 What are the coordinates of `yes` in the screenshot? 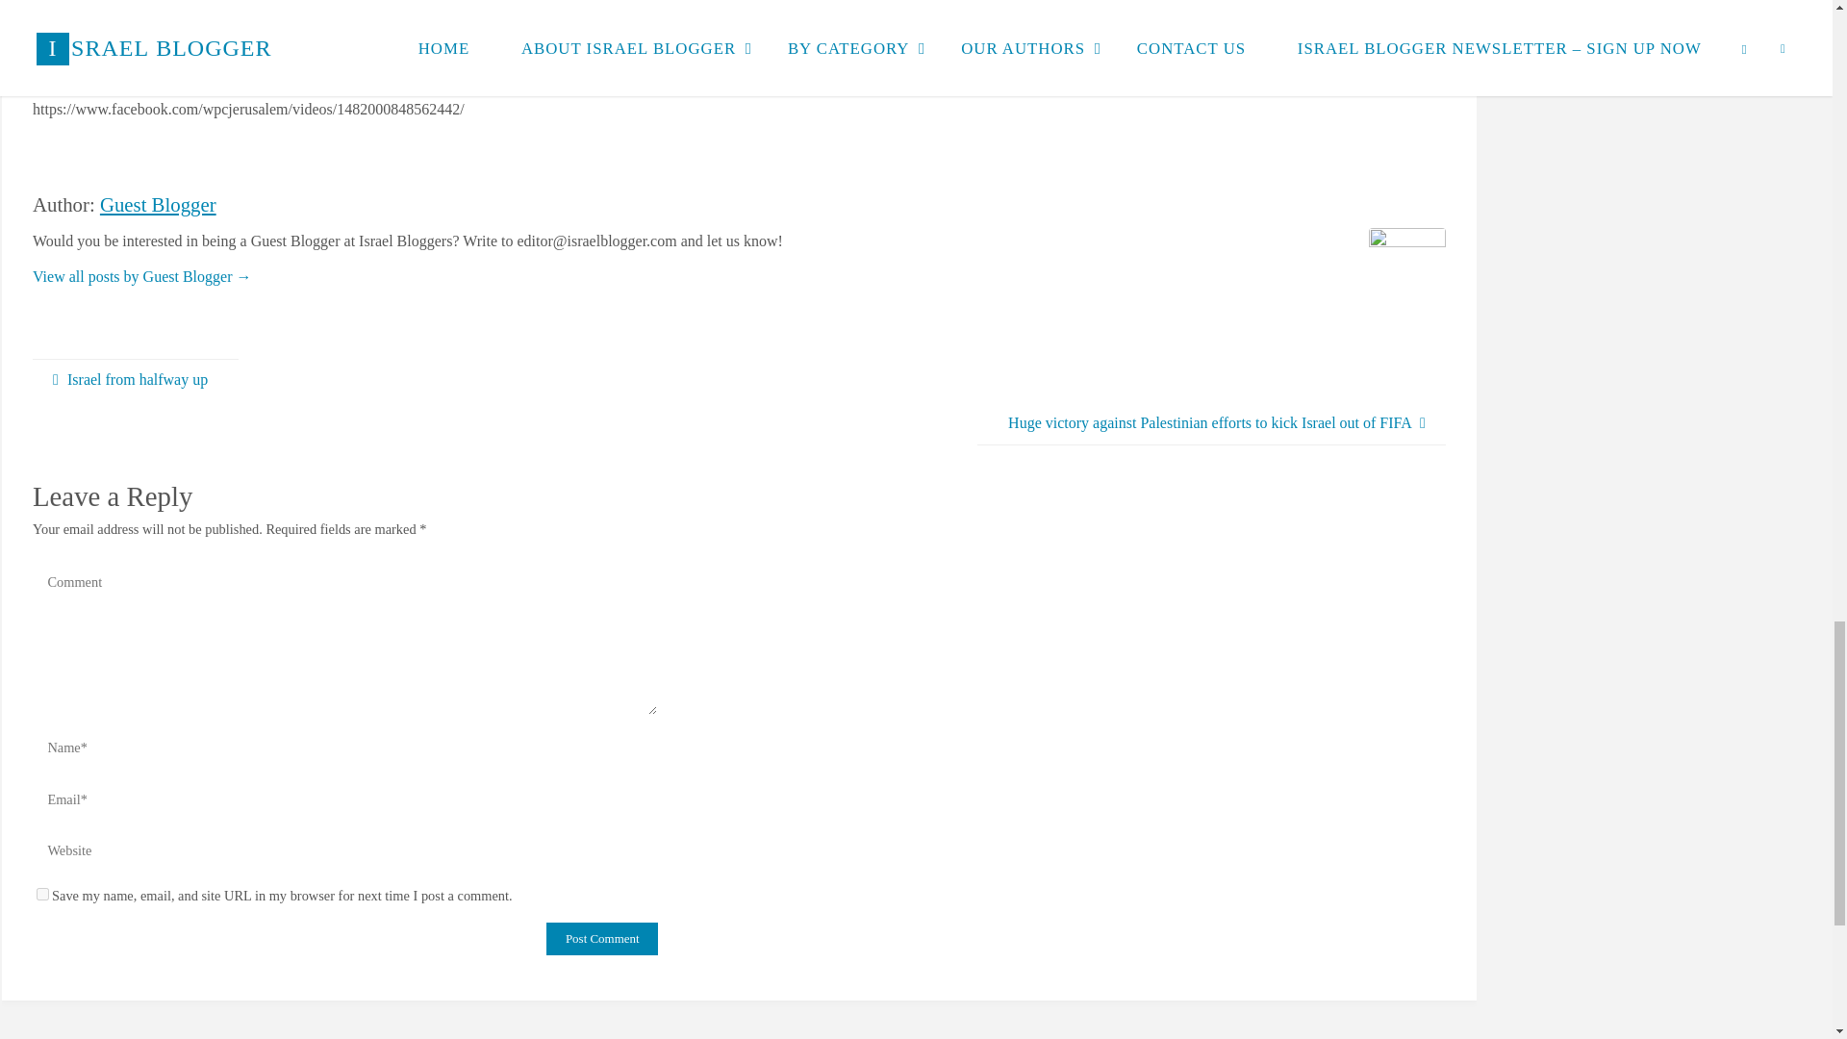 It's located at (42, 895).